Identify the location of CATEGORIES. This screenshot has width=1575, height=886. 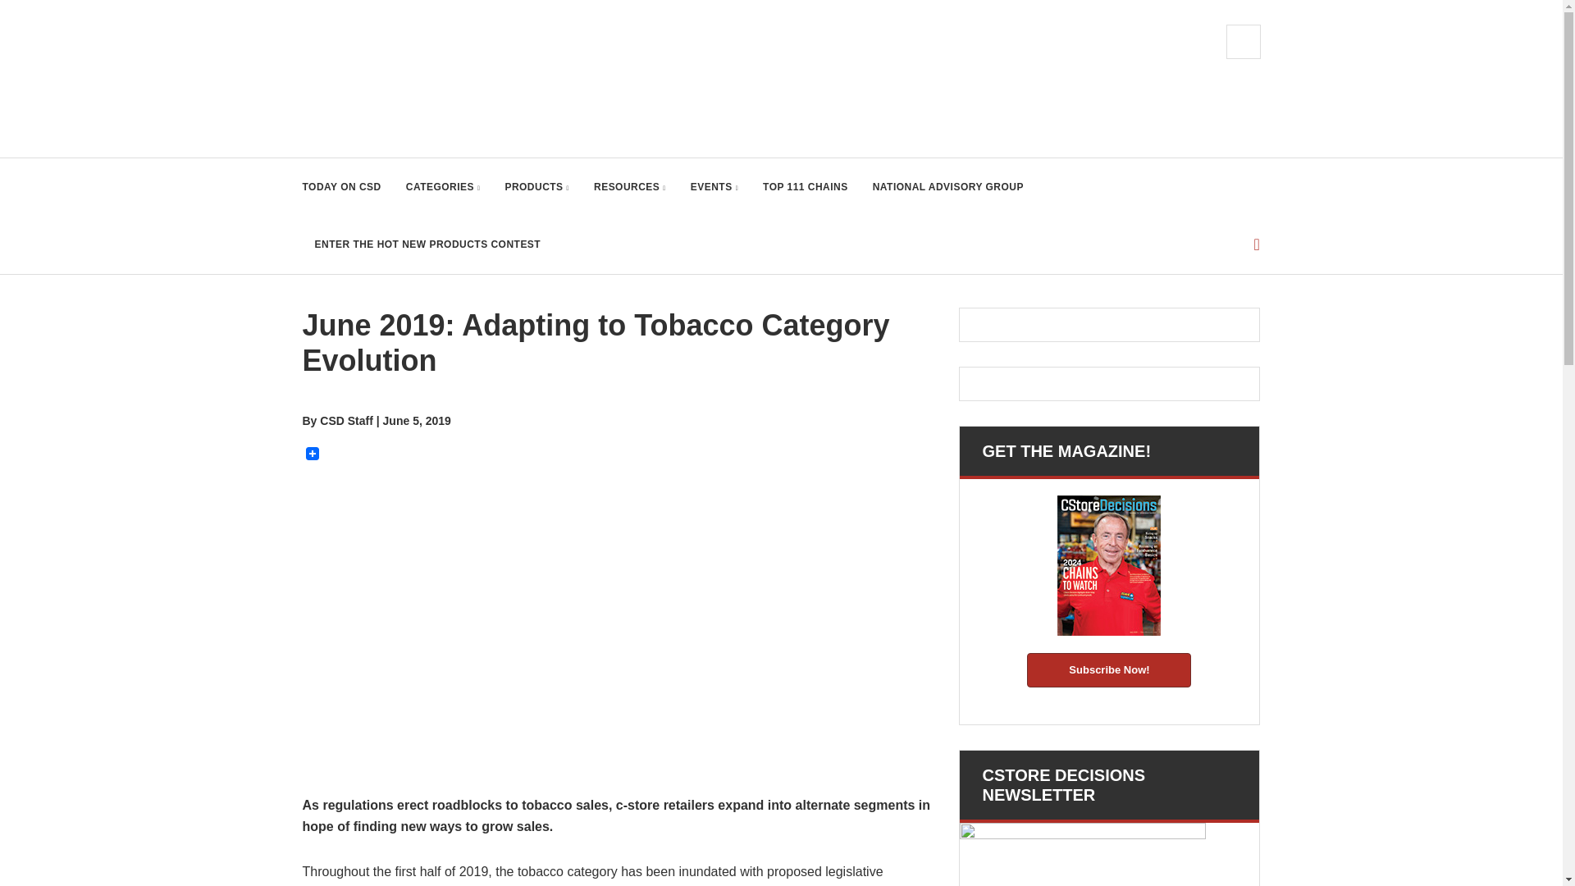
(443, 187).